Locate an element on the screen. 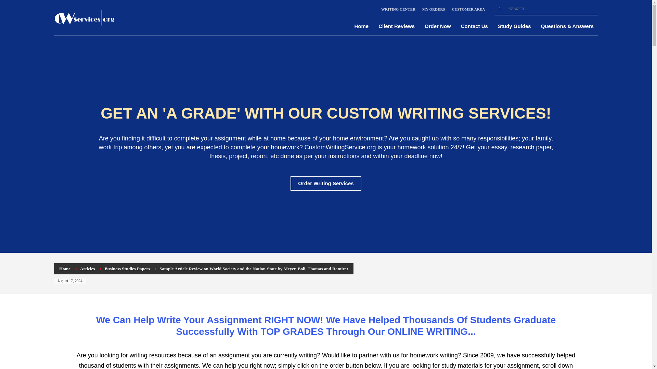  Articles is located at coordinates (87, 269).